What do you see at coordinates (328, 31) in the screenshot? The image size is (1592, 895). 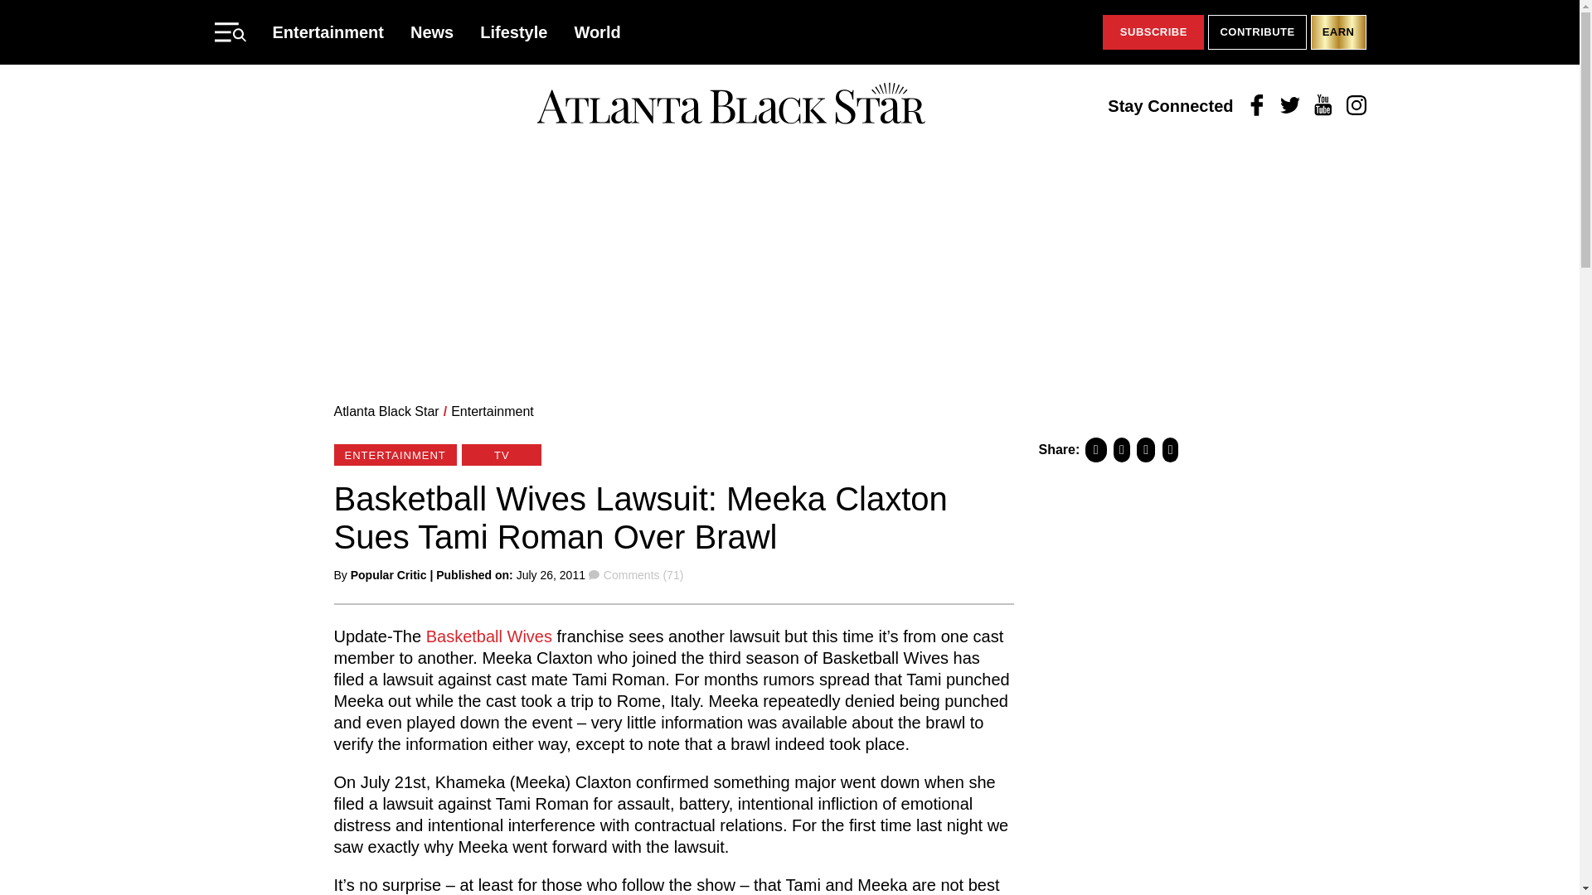 I see `Entertainment` at bounding box center [328, 31].